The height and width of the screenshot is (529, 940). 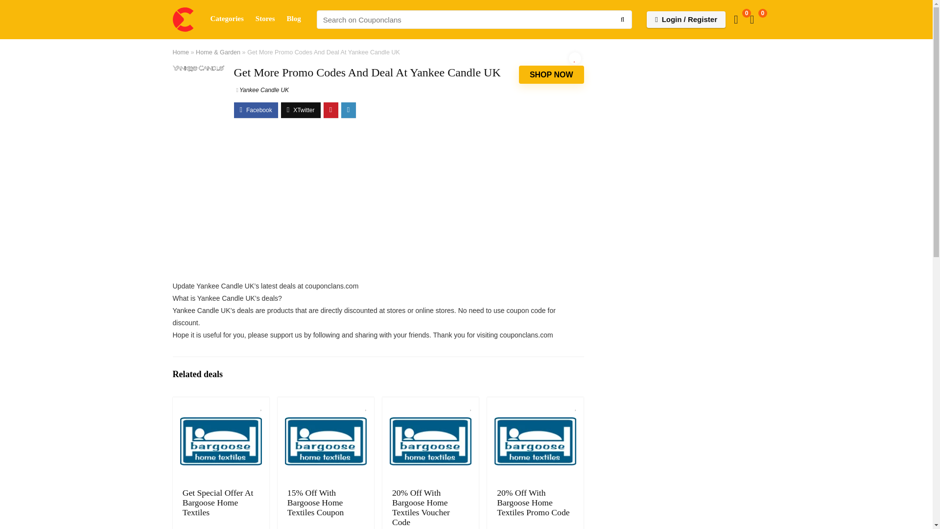 What do you see at coordinates (218, 503) in the screenshot?
I see `Get Special Offer At Bargoose Home Textiles` at bounding box center [218, 503].